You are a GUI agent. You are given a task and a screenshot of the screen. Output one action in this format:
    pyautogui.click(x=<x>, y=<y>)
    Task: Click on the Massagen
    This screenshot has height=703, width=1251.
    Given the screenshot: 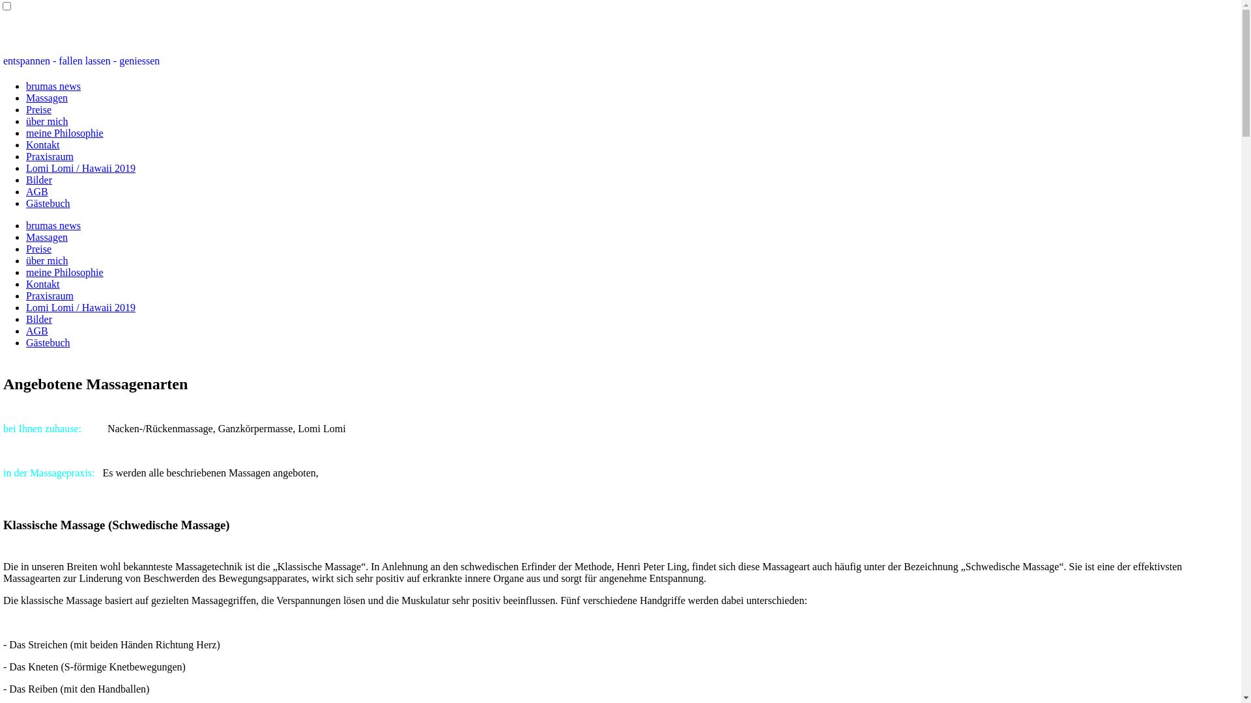 What is the action you would take?
    pyautogui.click(x=47, y=98)
    